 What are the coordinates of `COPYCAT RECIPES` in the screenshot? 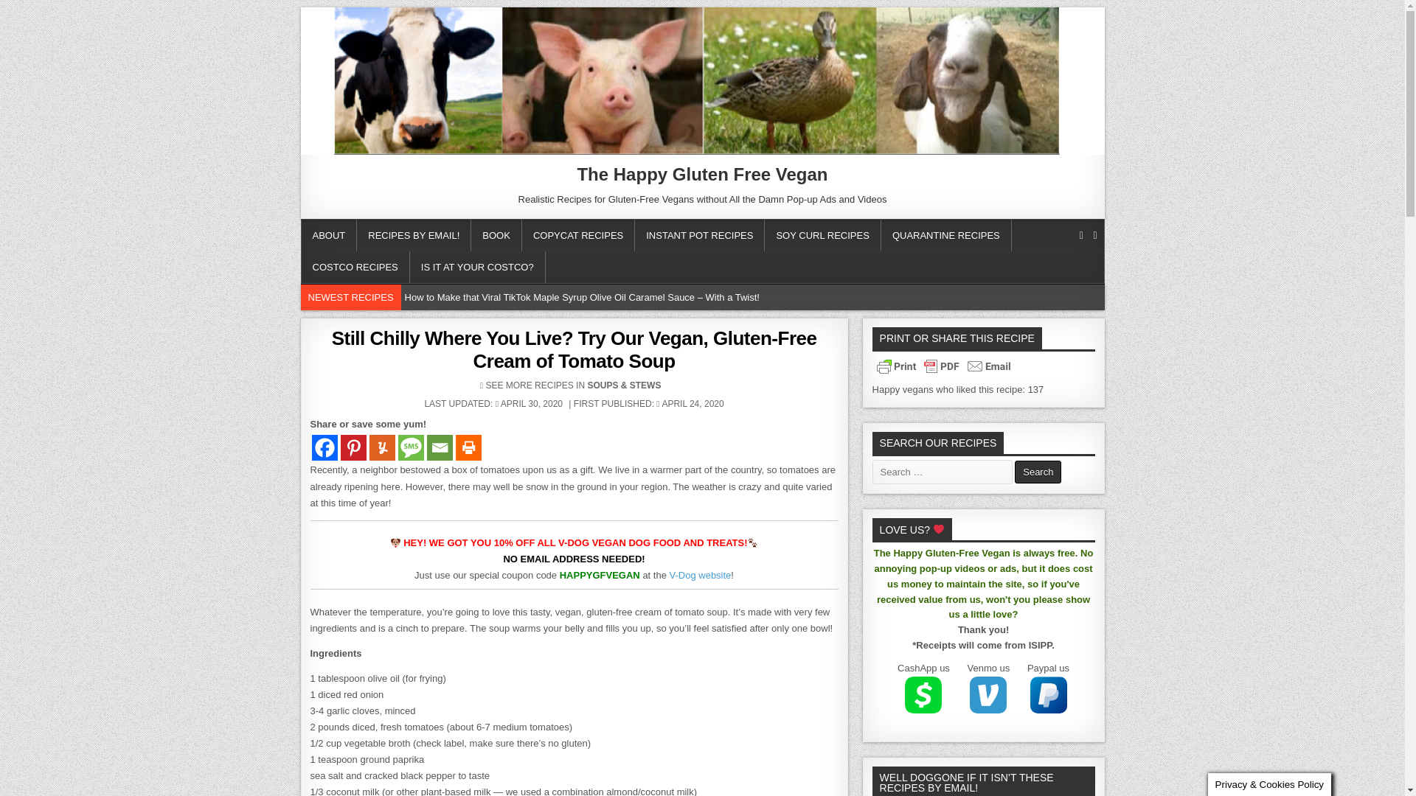 It's located at (578, 236).